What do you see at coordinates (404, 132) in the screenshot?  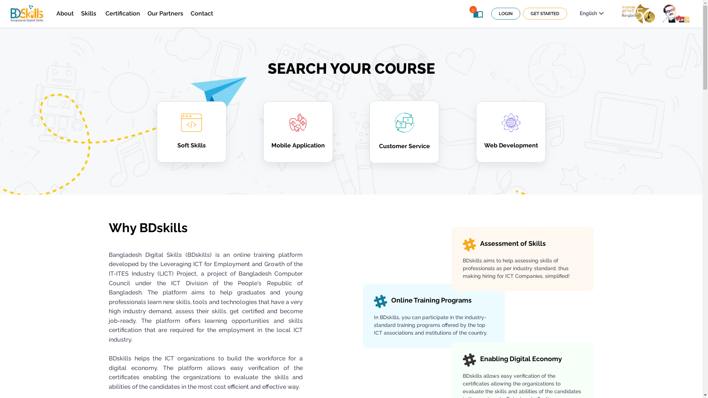 I see `Customer Service` at bounding box center [404, 132].